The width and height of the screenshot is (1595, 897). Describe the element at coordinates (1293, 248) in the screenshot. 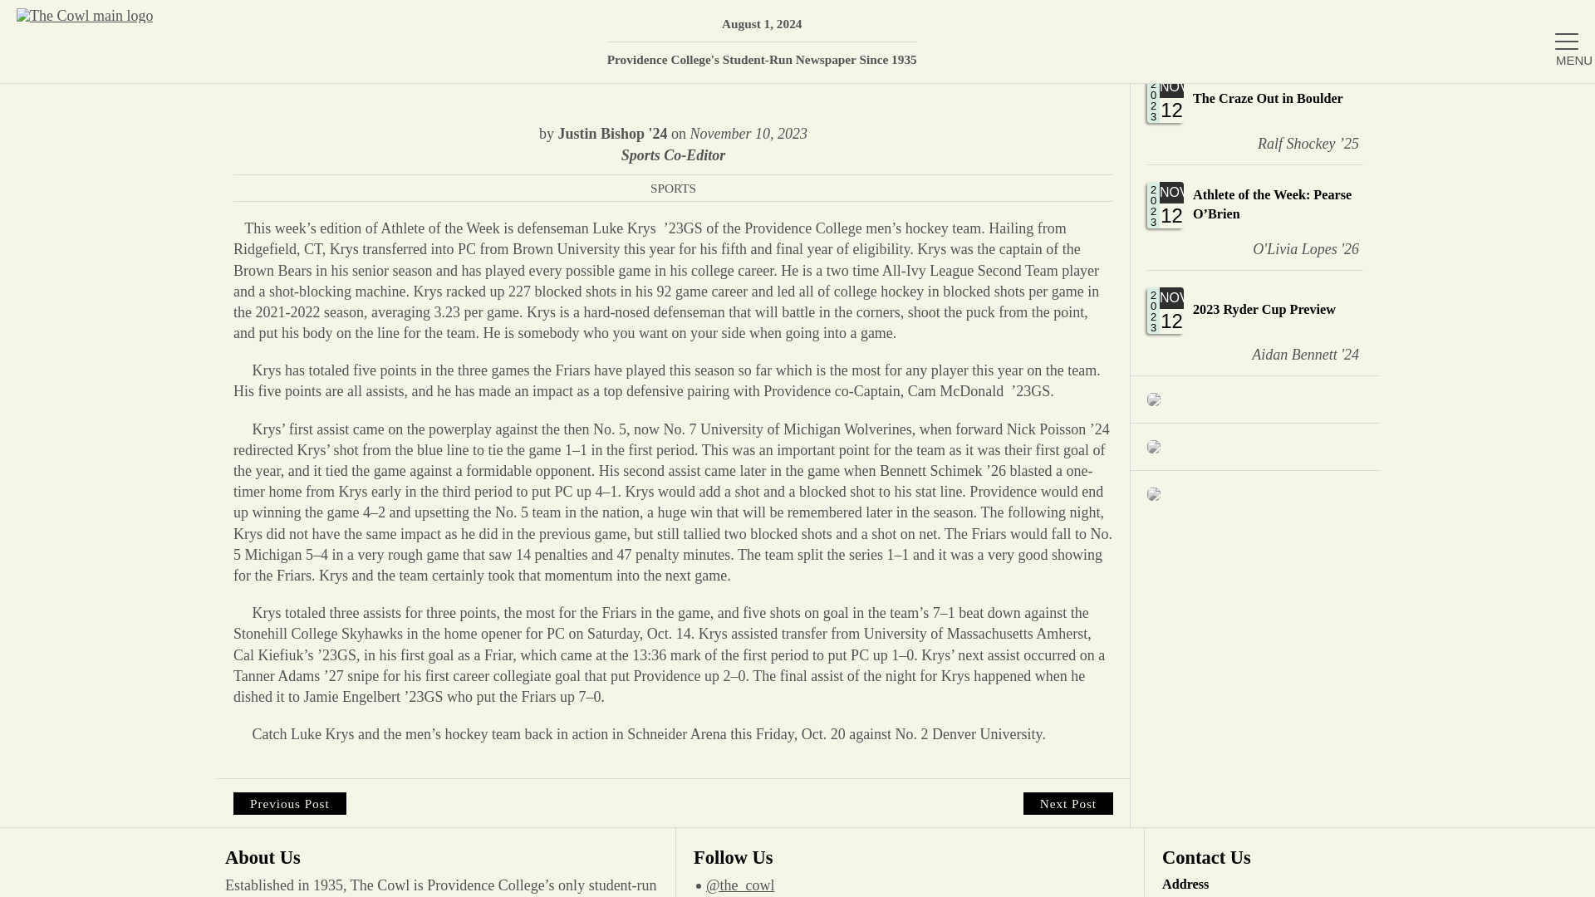

I see `O'Livia Lopes '26` at that location.